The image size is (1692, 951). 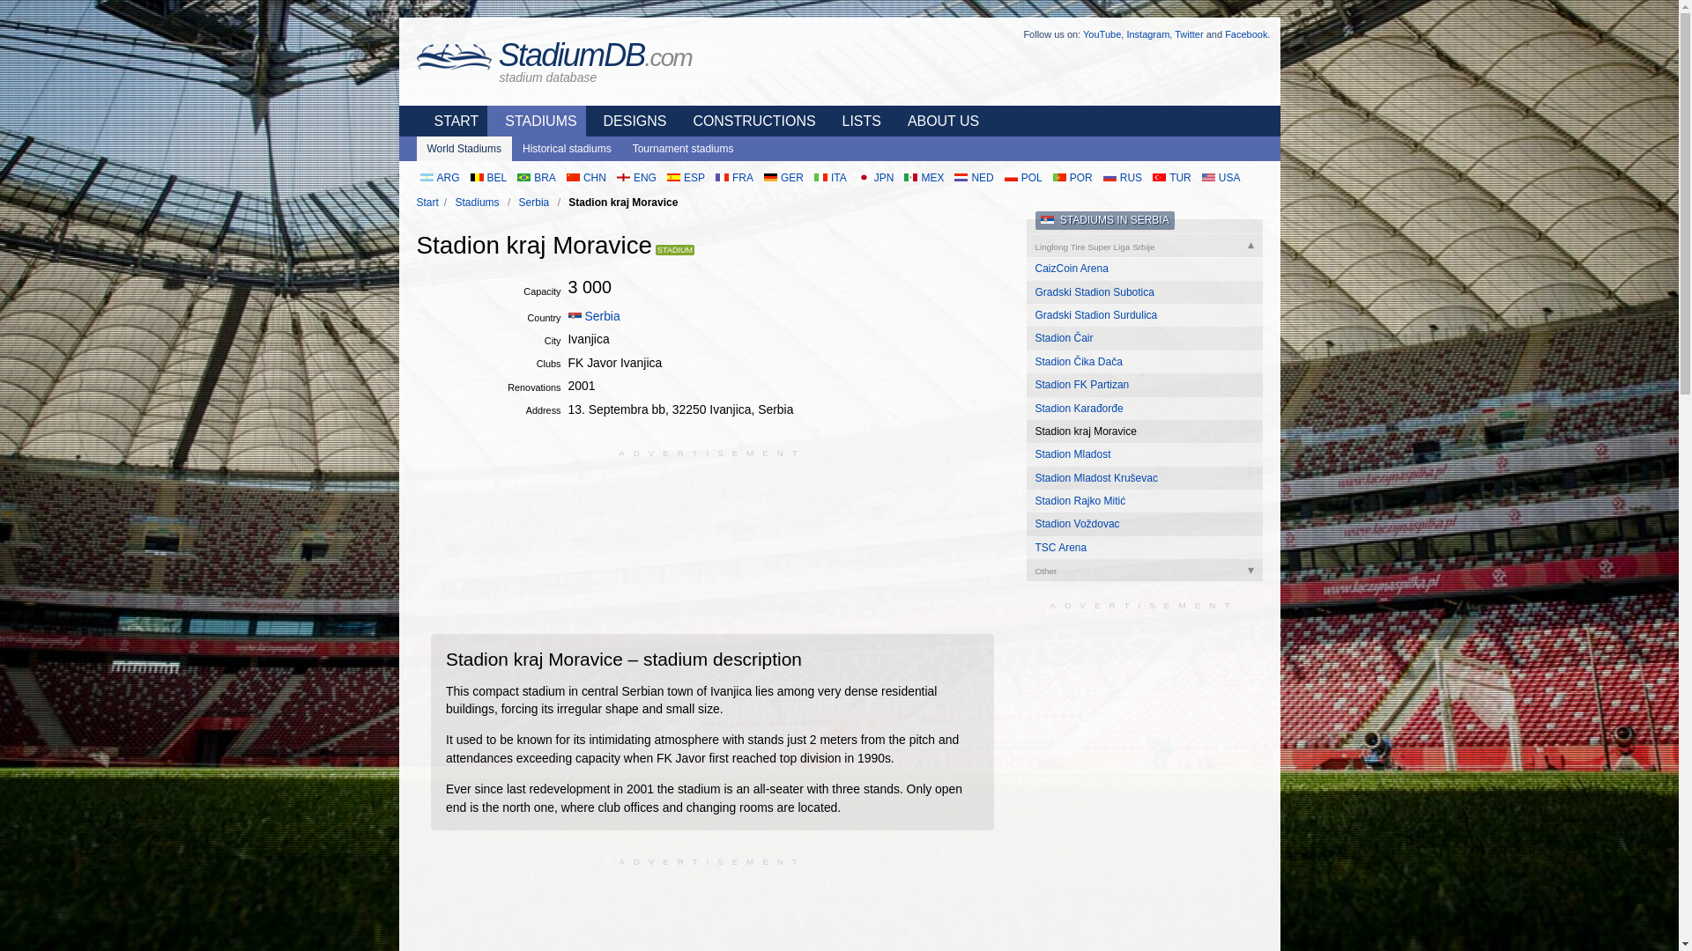 I want to click on Advertisement, so click(x=712, y=910).